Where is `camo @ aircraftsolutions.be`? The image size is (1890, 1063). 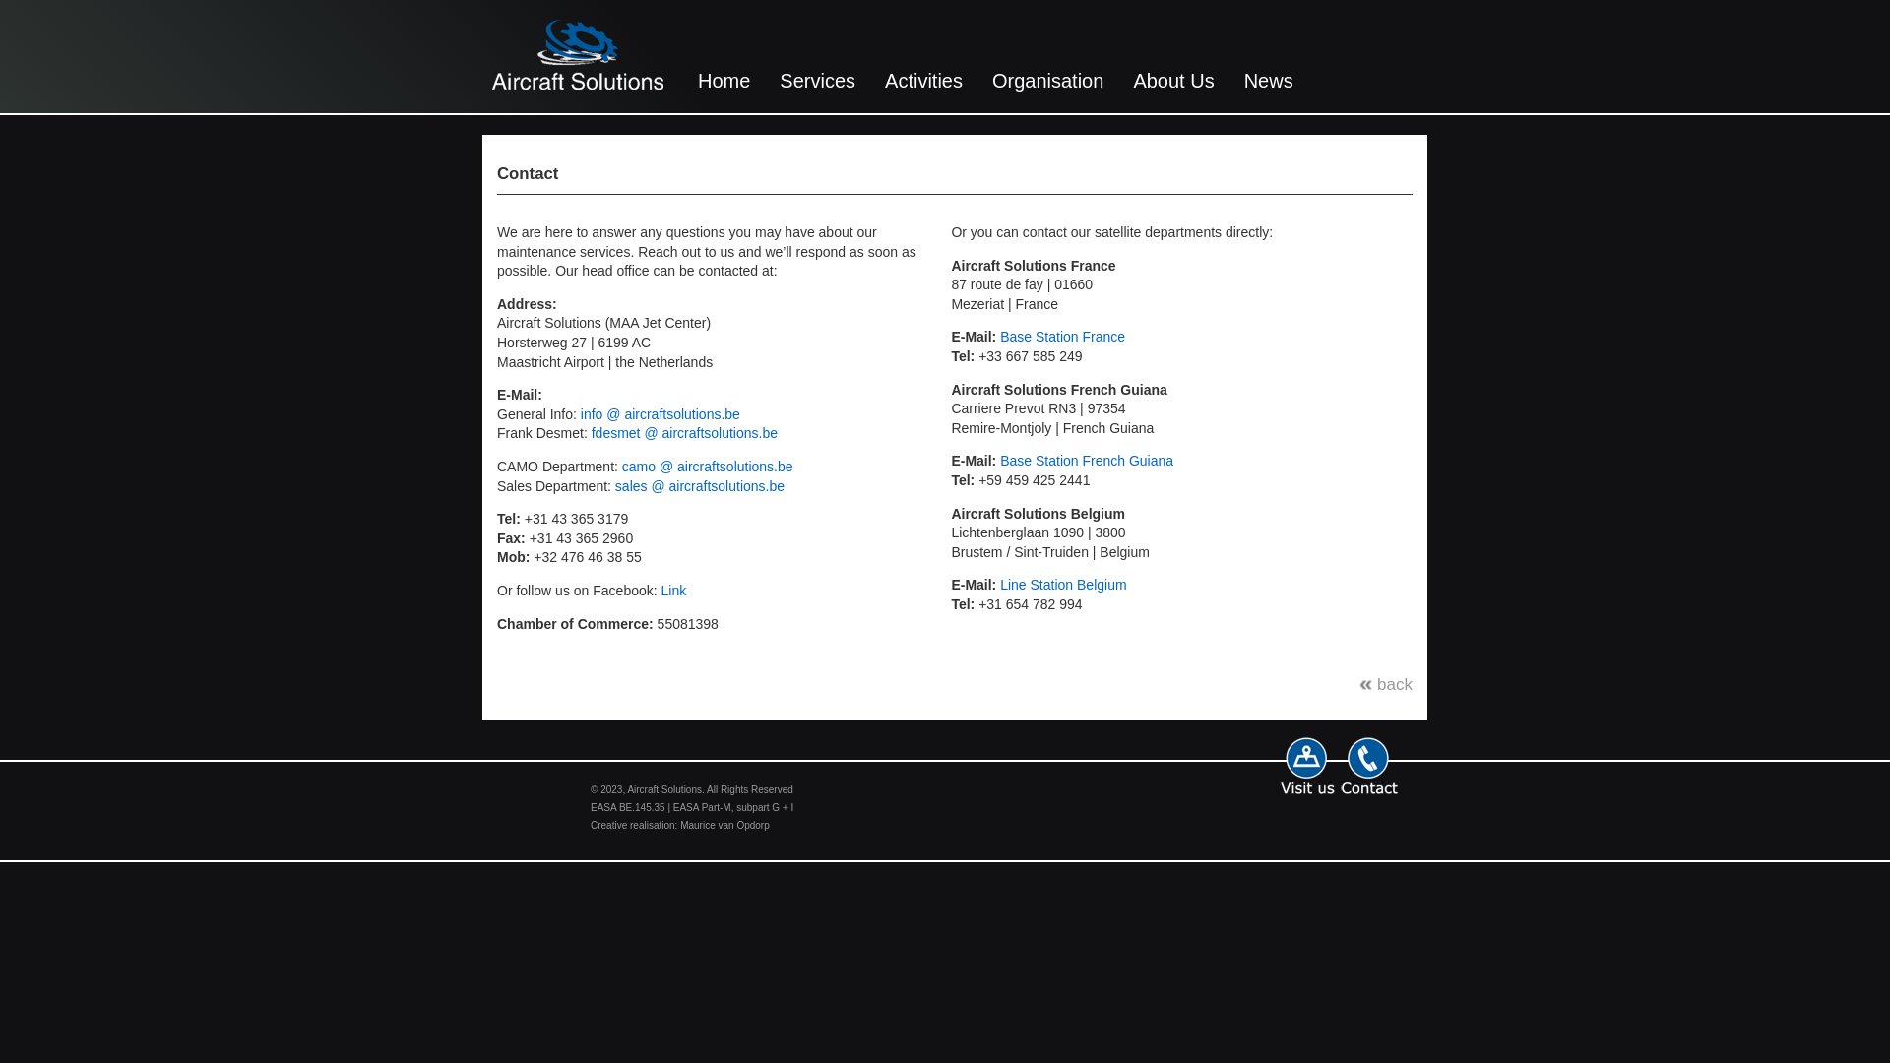
camo @ aircraftsolutions.be is located at coordinates (708, 467).